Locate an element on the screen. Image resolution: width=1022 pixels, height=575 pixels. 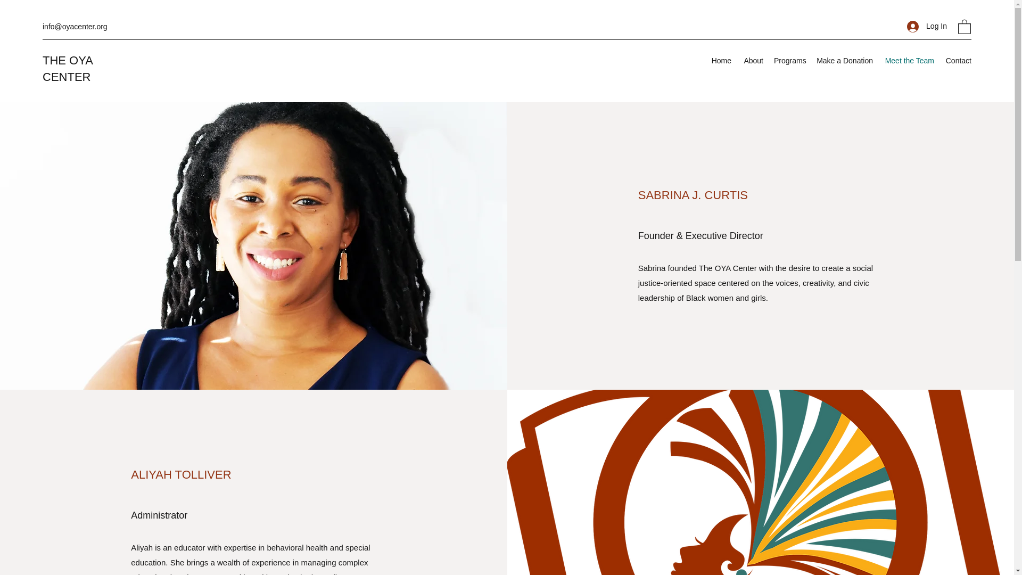
Meet the Team is located at coordinates (908, 61).